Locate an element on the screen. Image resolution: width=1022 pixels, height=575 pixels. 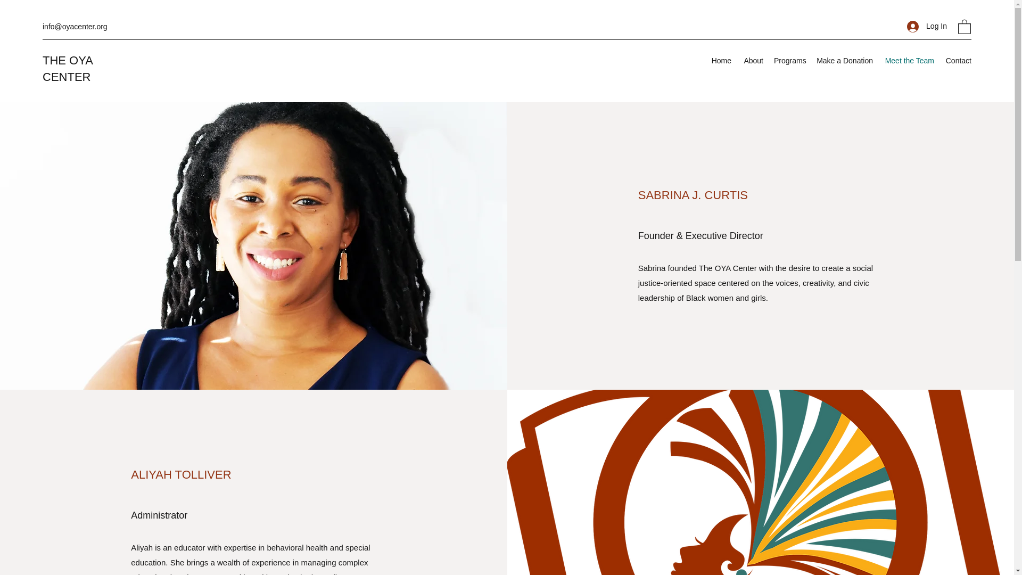
Meet the Team is located at coordinates (908, 61).